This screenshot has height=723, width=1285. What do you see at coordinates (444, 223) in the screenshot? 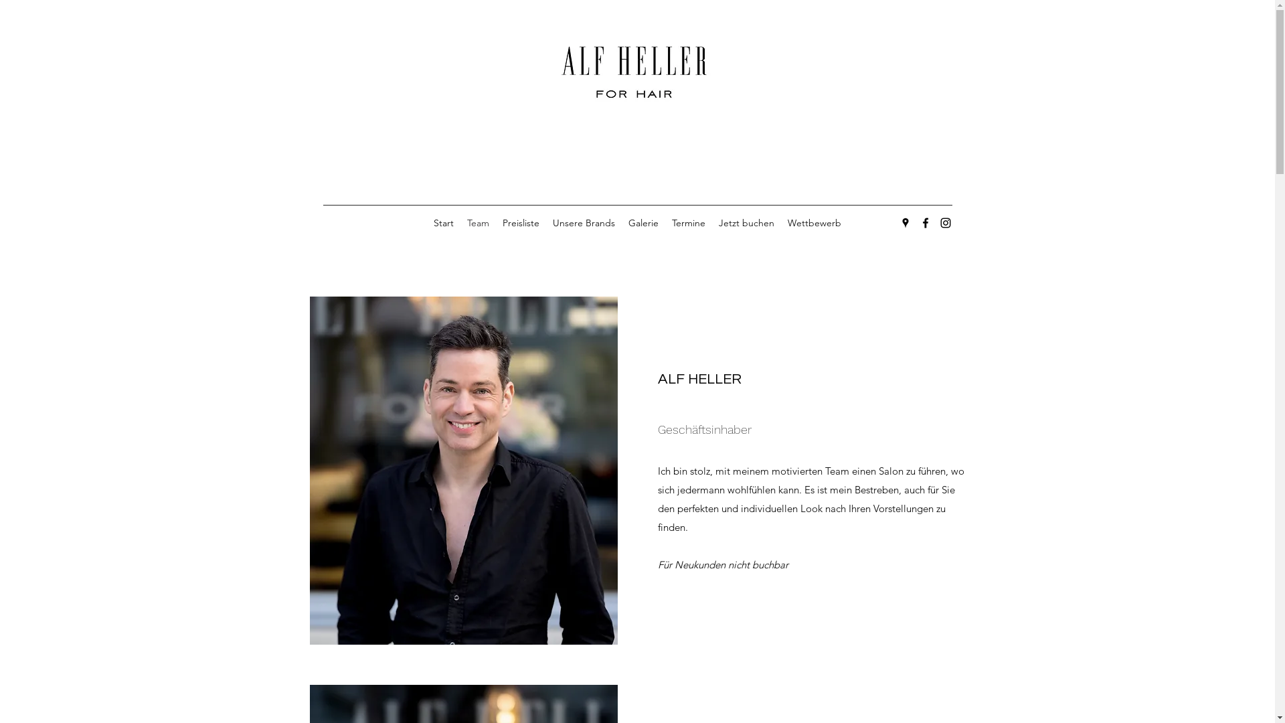
I see `Start` at bounding box center [444, 223].